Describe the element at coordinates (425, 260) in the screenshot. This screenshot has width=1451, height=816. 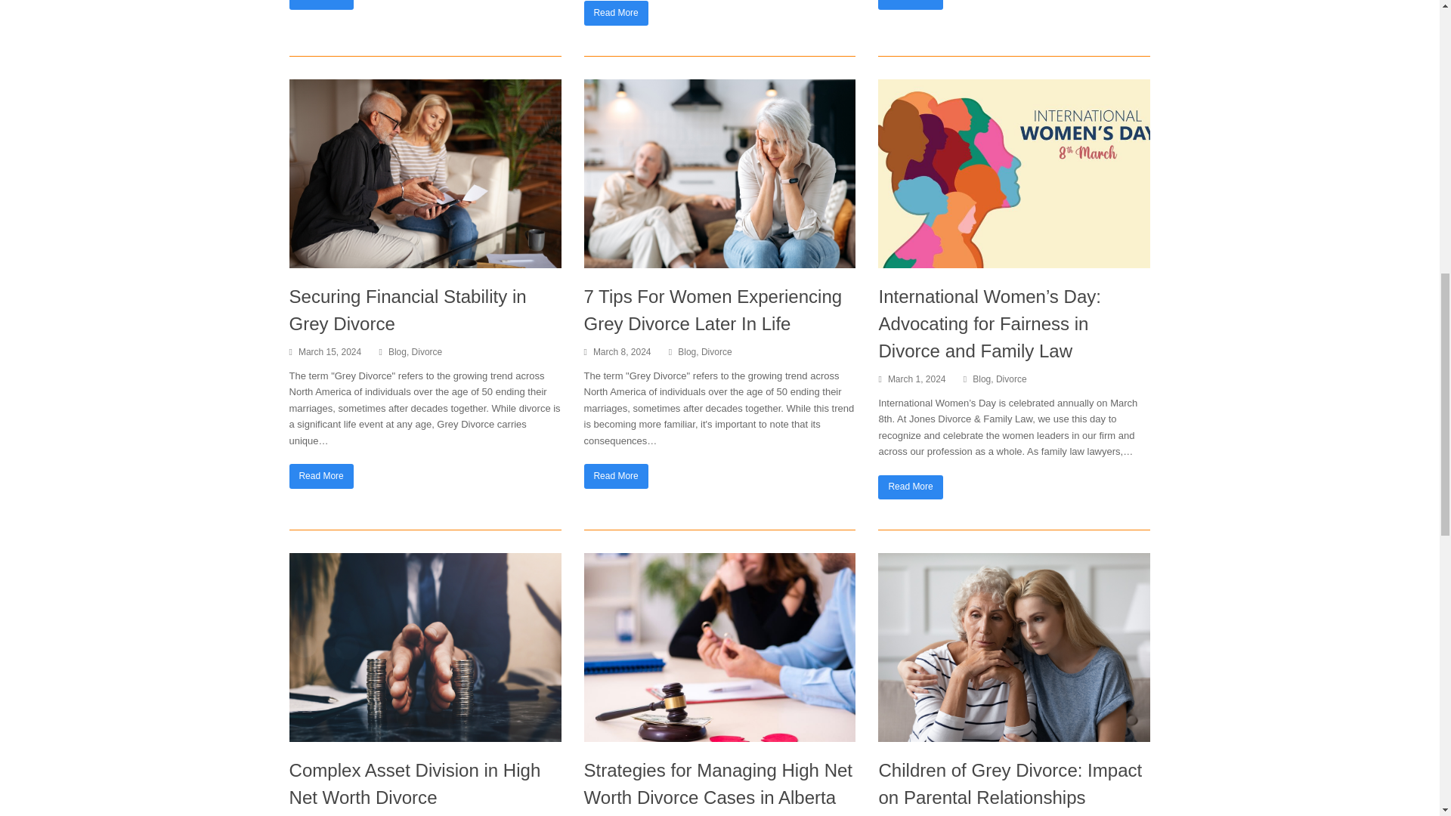
I see `Securing Financial Stability in Grey Divorce` at that location.